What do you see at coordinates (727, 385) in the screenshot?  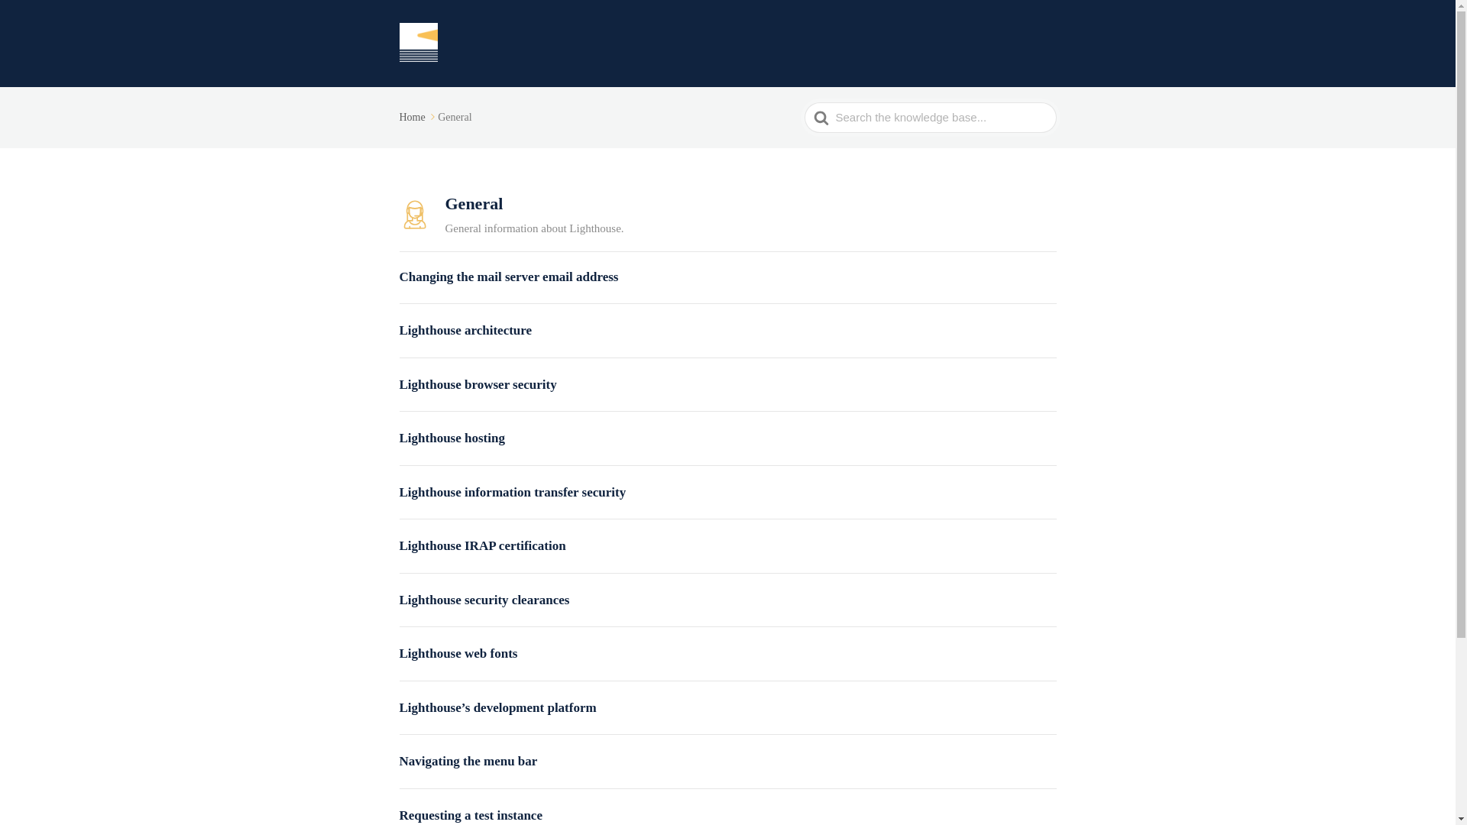 I see `Lighthouse browser security` at bounding box center [727, 385].